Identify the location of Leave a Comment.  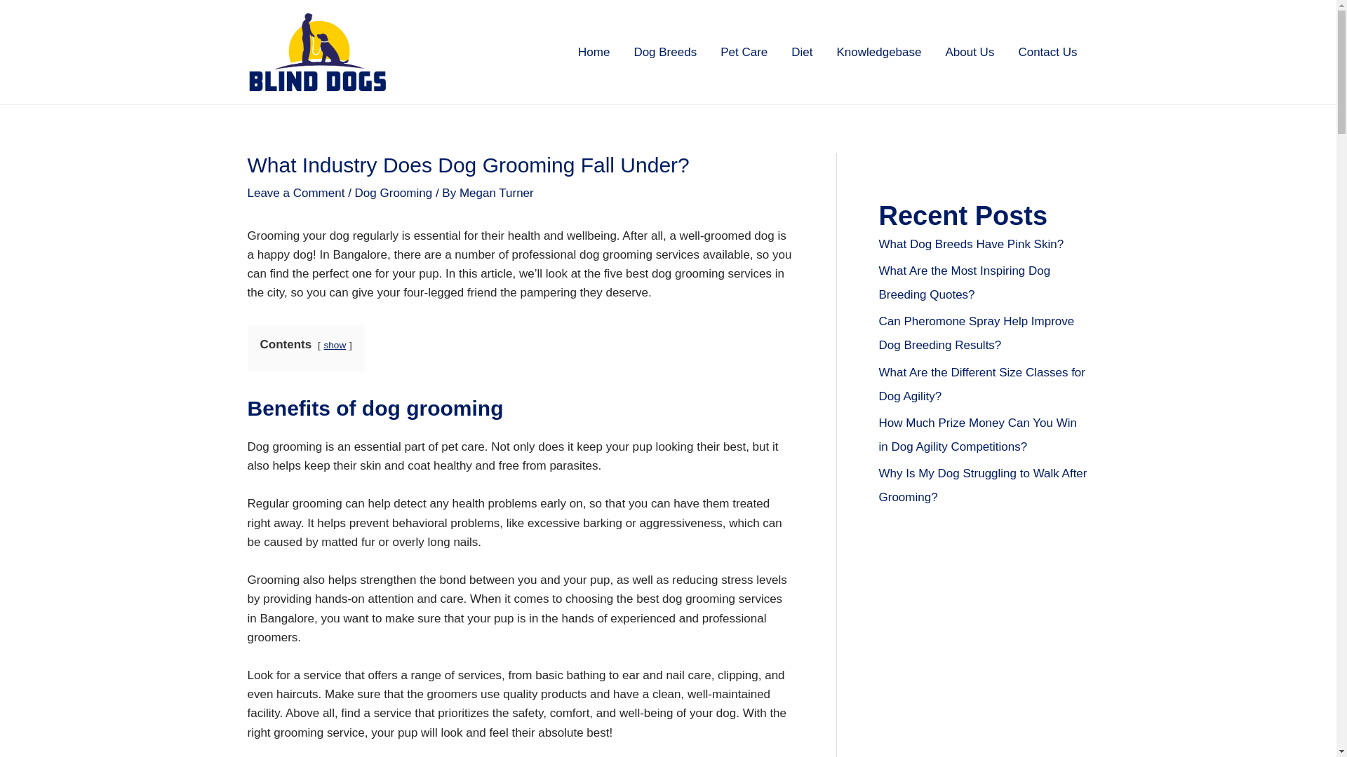
(295, 193).